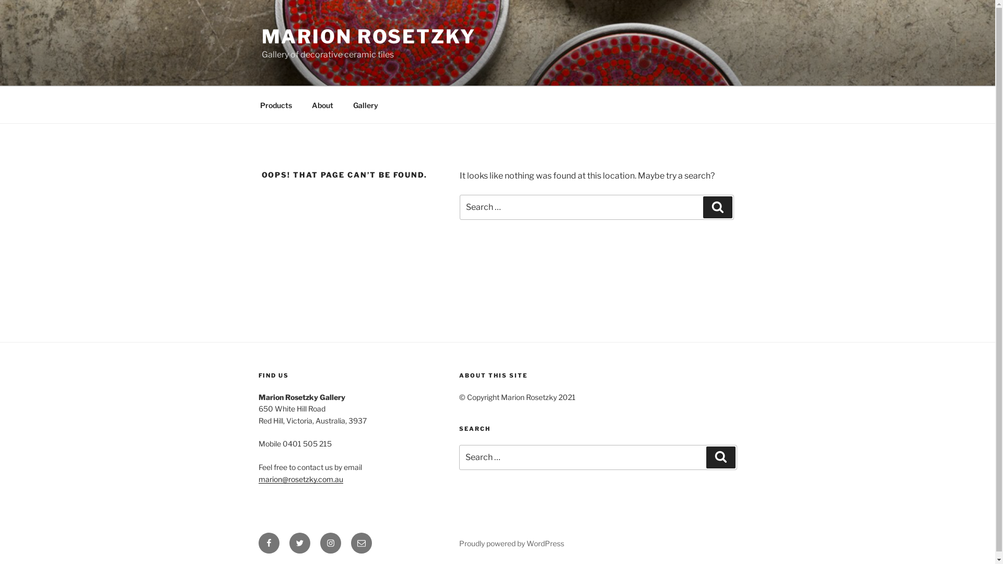  Describe the element at coordinates (330, 543) in the screenshot. I see `Instagram` at that location.